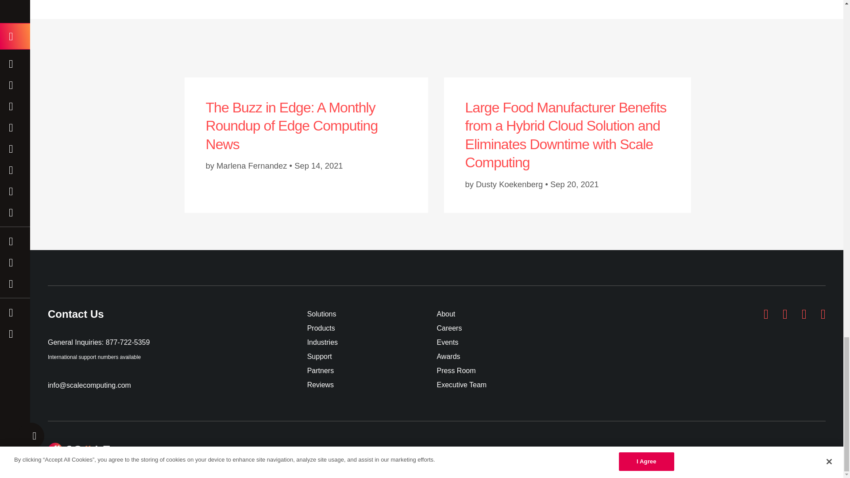  Describe the element at coordinates (94, 357) in the screenshot. I see `International support numbers available` at that location.